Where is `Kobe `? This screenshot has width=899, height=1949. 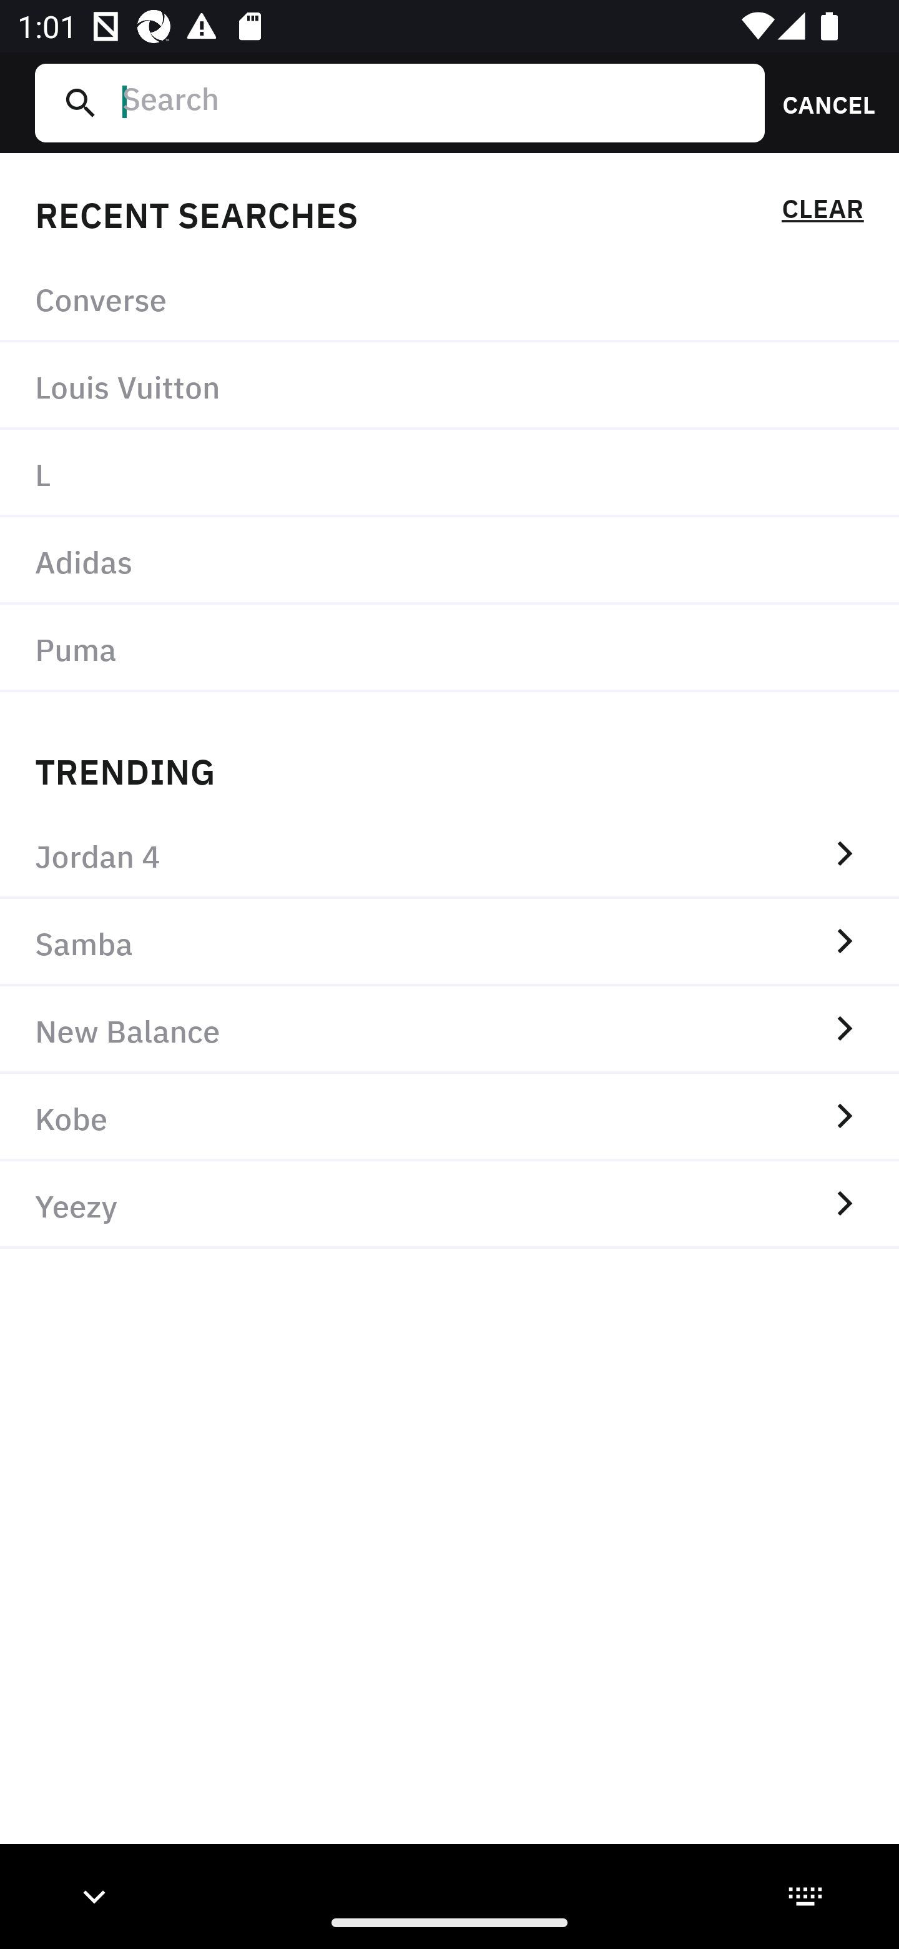 Kobe  is located at coordinates (449, 1118).